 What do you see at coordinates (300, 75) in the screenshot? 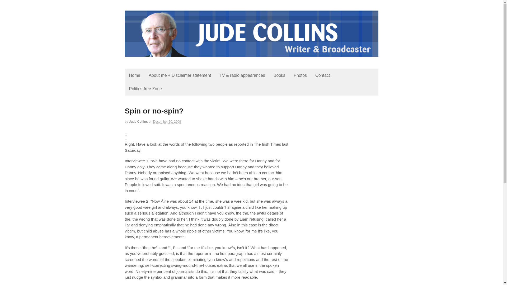
I see `Photos` at bounding box center [300, 75].